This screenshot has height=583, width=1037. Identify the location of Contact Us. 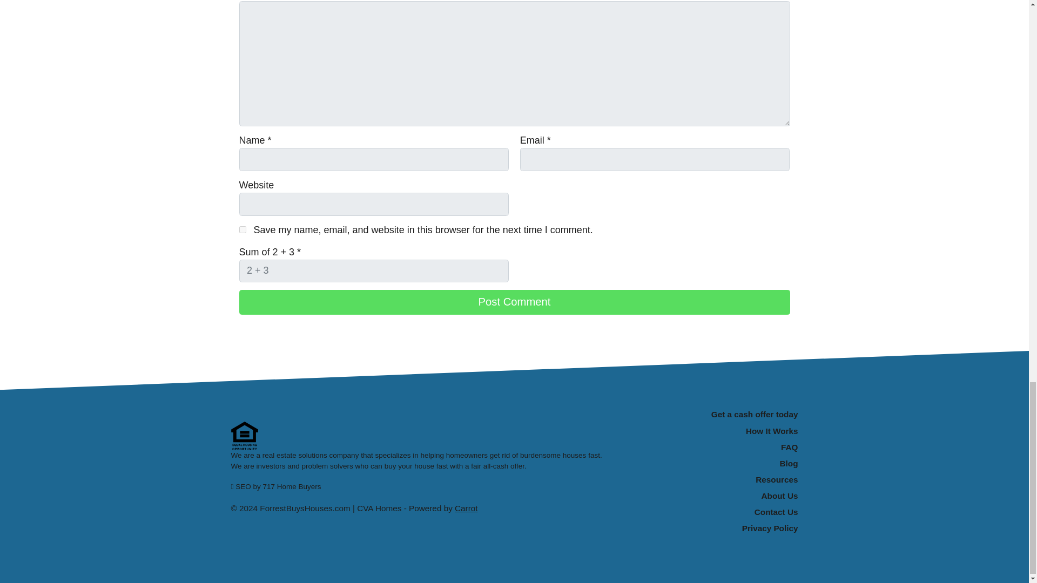
(709, 513).